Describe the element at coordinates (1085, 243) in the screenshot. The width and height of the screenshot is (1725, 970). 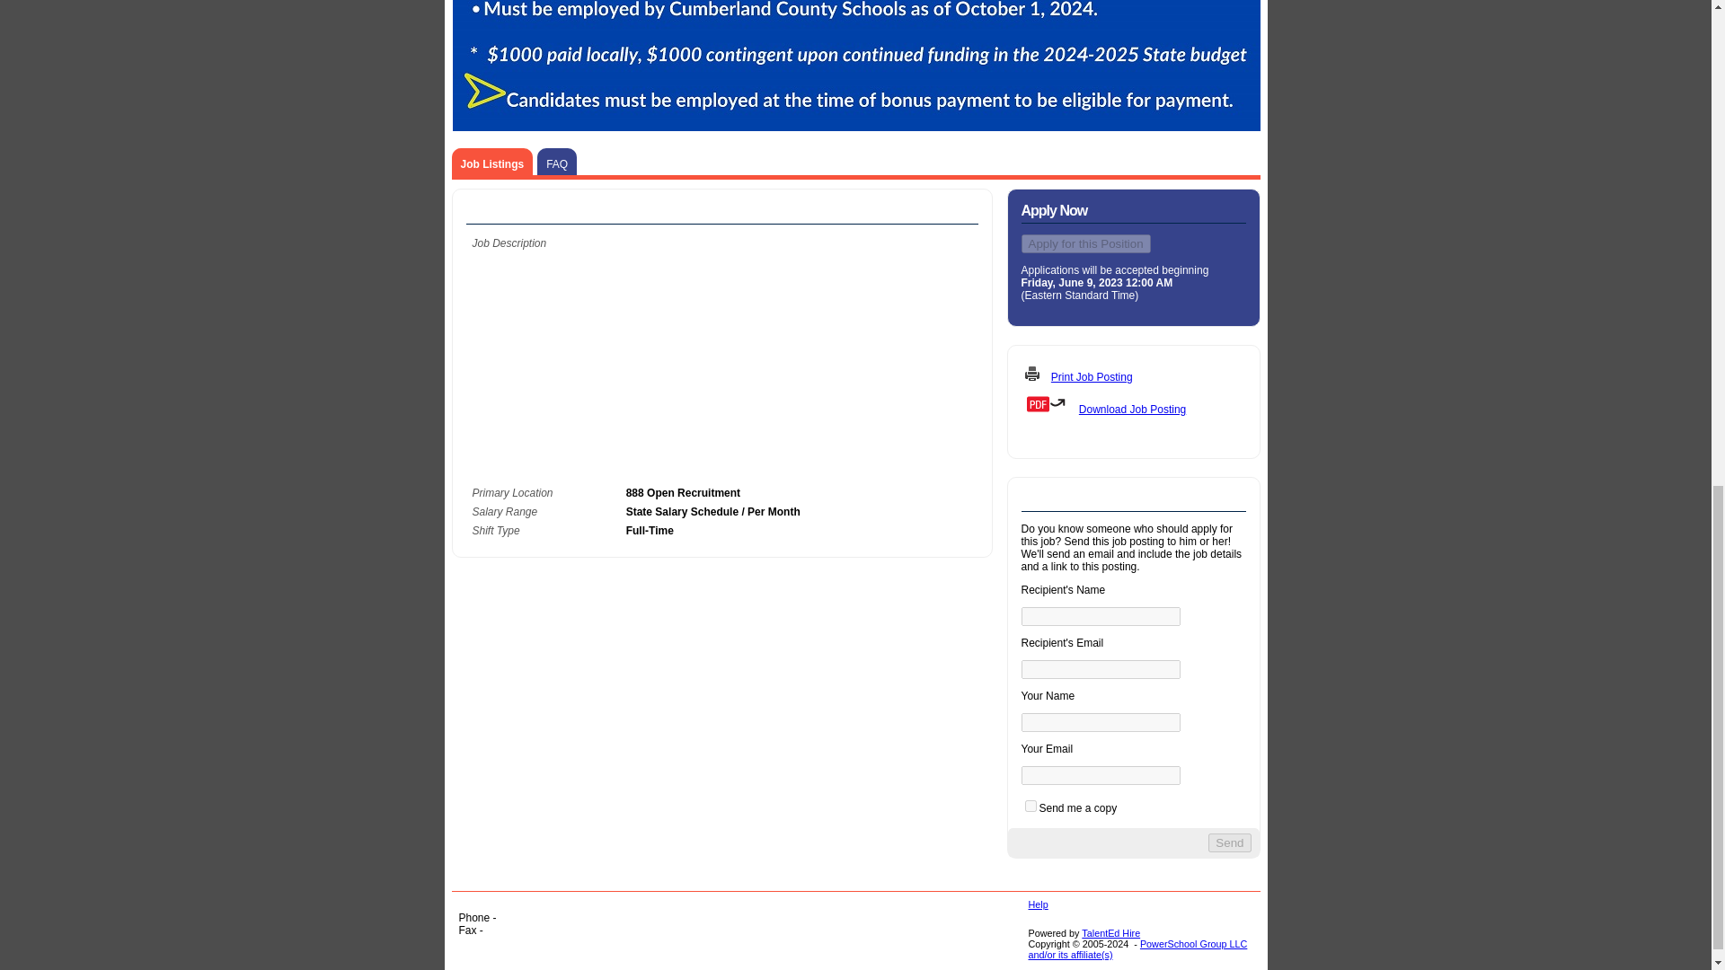
I see `Apply for this Position` at that location.